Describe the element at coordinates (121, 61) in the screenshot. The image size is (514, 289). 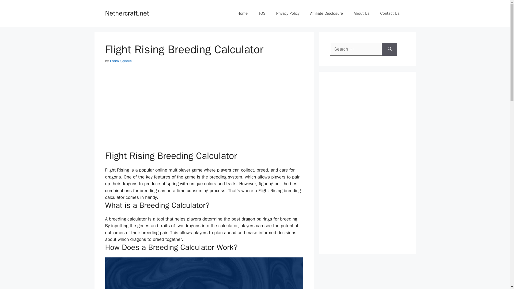
I see `Frank Steeve` at that location.